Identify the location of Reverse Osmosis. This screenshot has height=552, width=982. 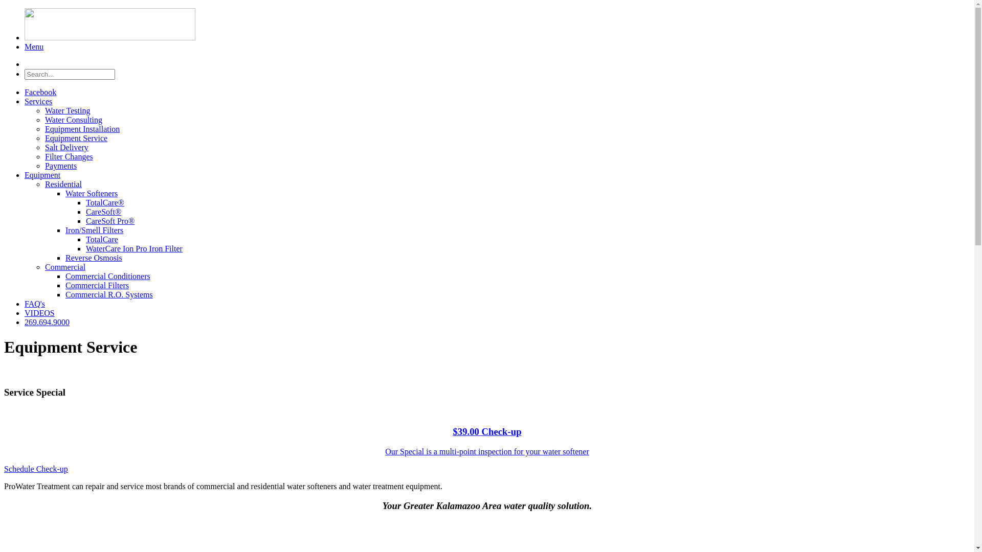
(94, 258).